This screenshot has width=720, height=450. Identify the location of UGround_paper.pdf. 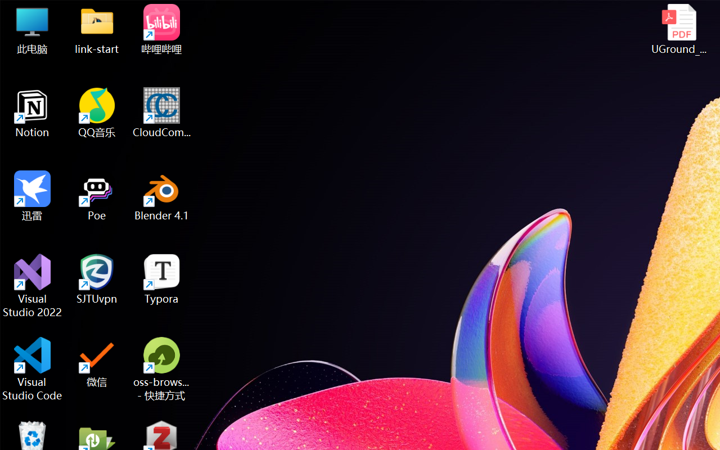
(678, 29).